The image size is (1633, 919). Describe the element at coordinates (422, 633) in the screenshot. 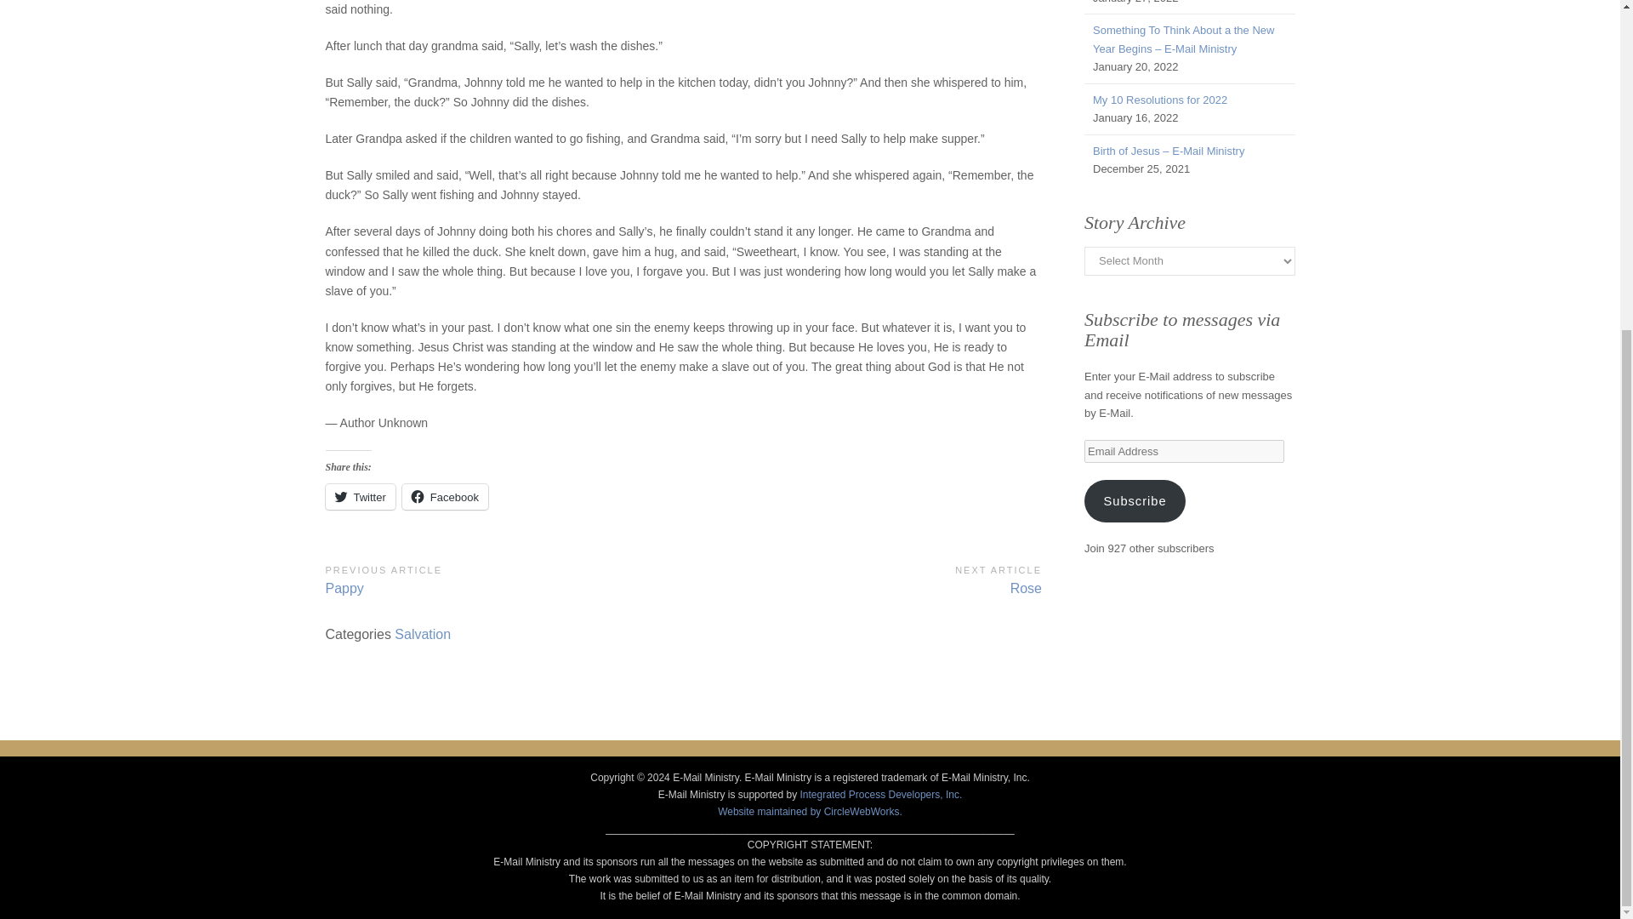

I see `Salvation` at that location.